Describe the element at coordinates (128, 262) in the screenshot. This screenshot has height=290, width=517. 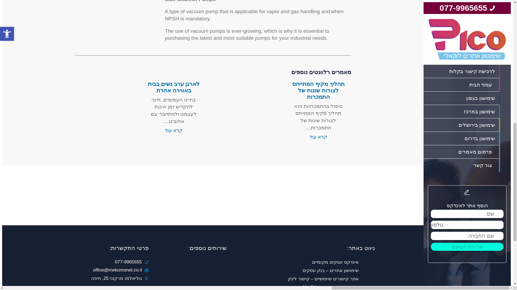
I see `077-9965655` at that location.